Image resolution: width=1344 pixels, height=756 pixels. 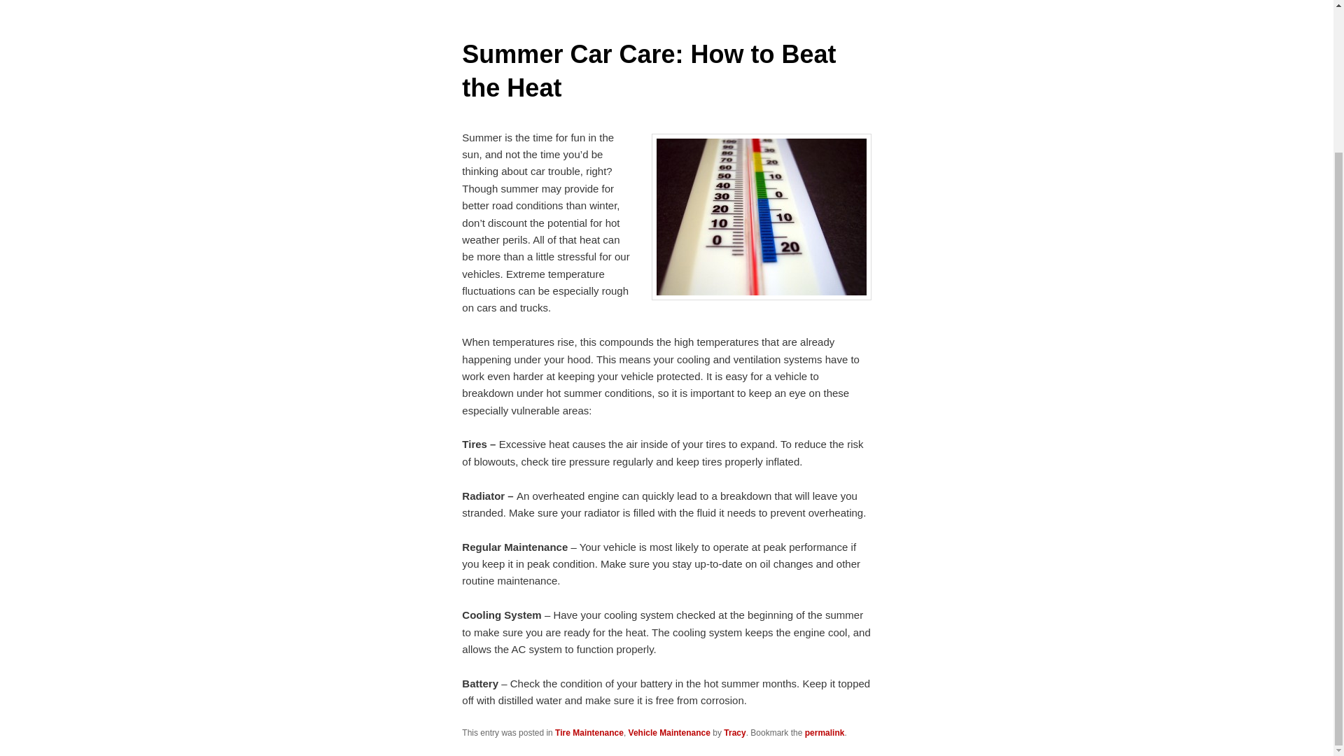 What do you see at coordinates (825, 733) in the screenshot?
I see `permalink` at bounding box center [825, 733].